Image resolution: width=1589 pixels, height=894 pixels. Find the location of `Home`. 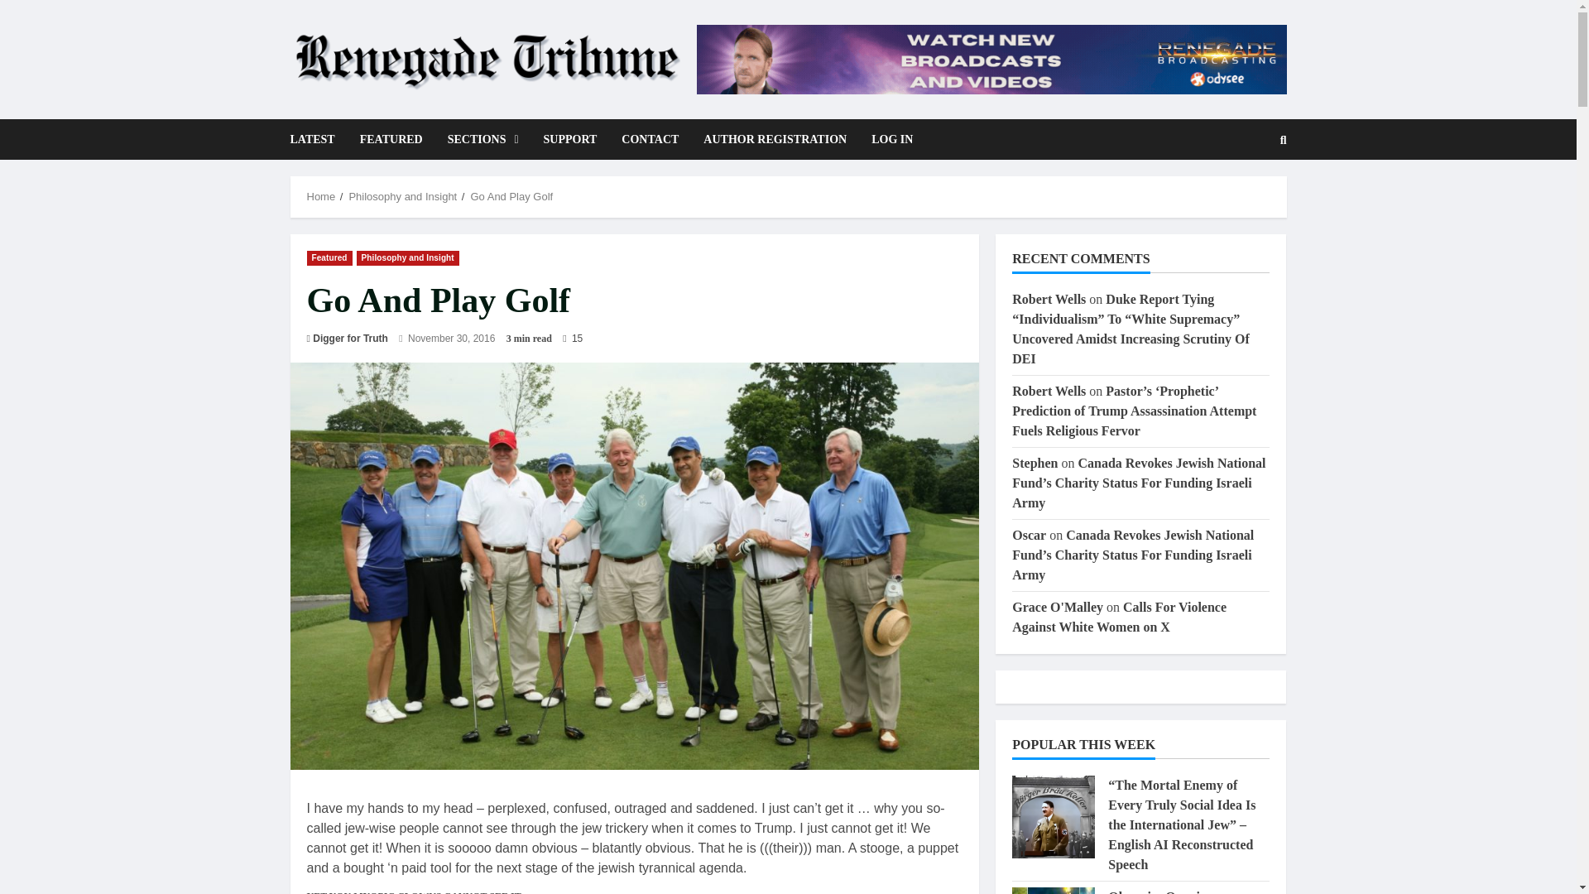

Home is located at coordinates (321, 197).